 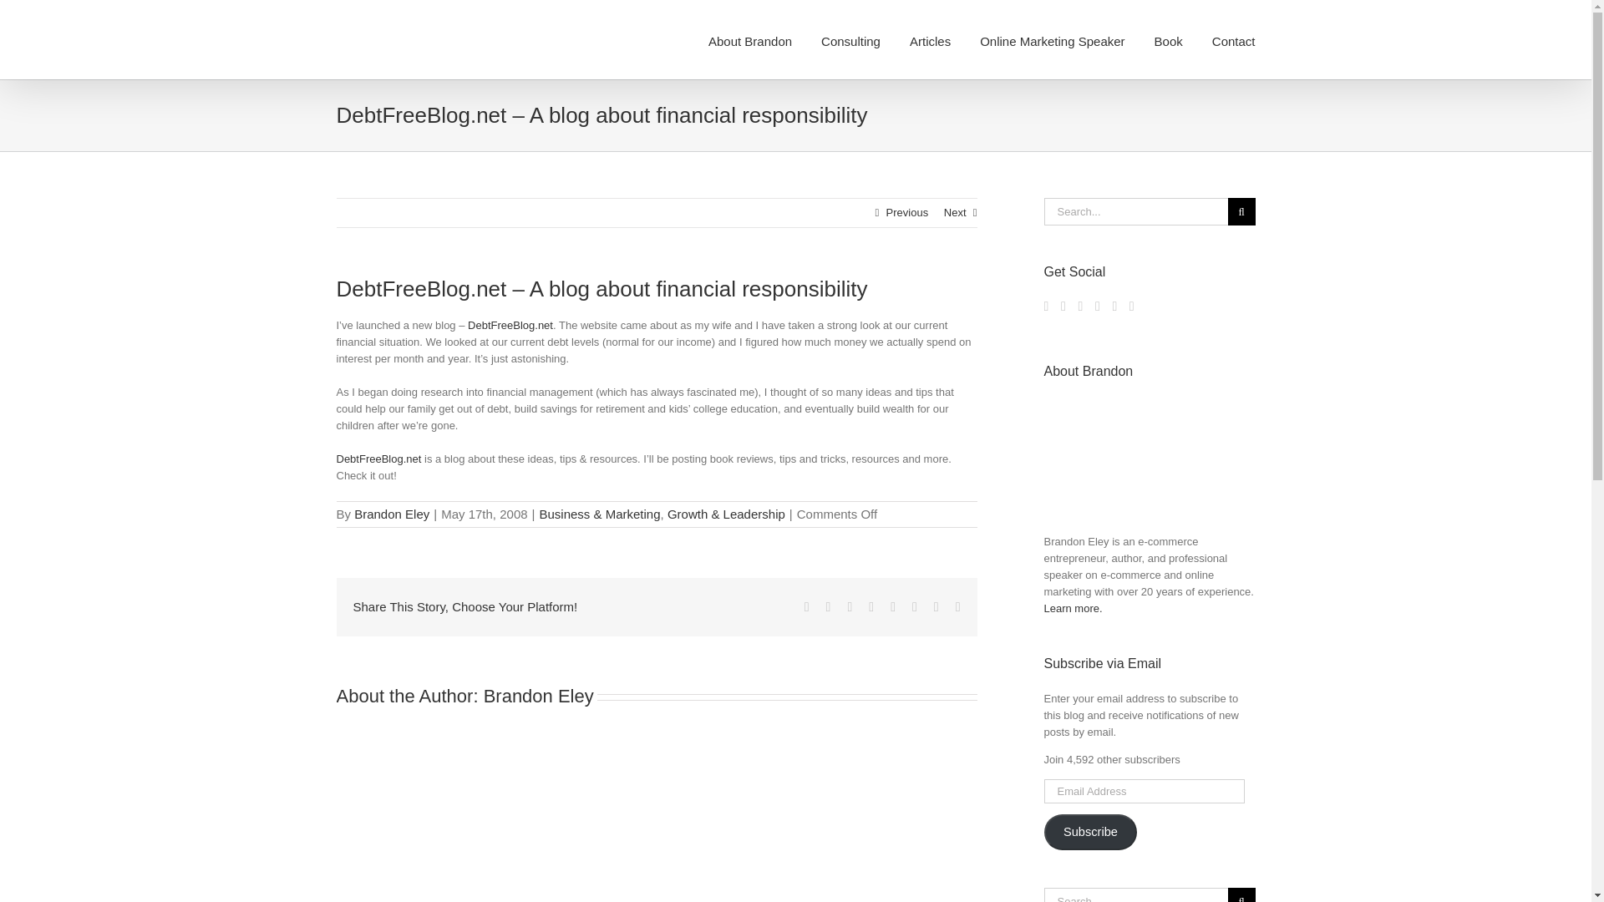 What do you see at coordinates (378, 459) in the screenshot?
I see `DebtFreeBlog.net` at bounding box center [378, 459].